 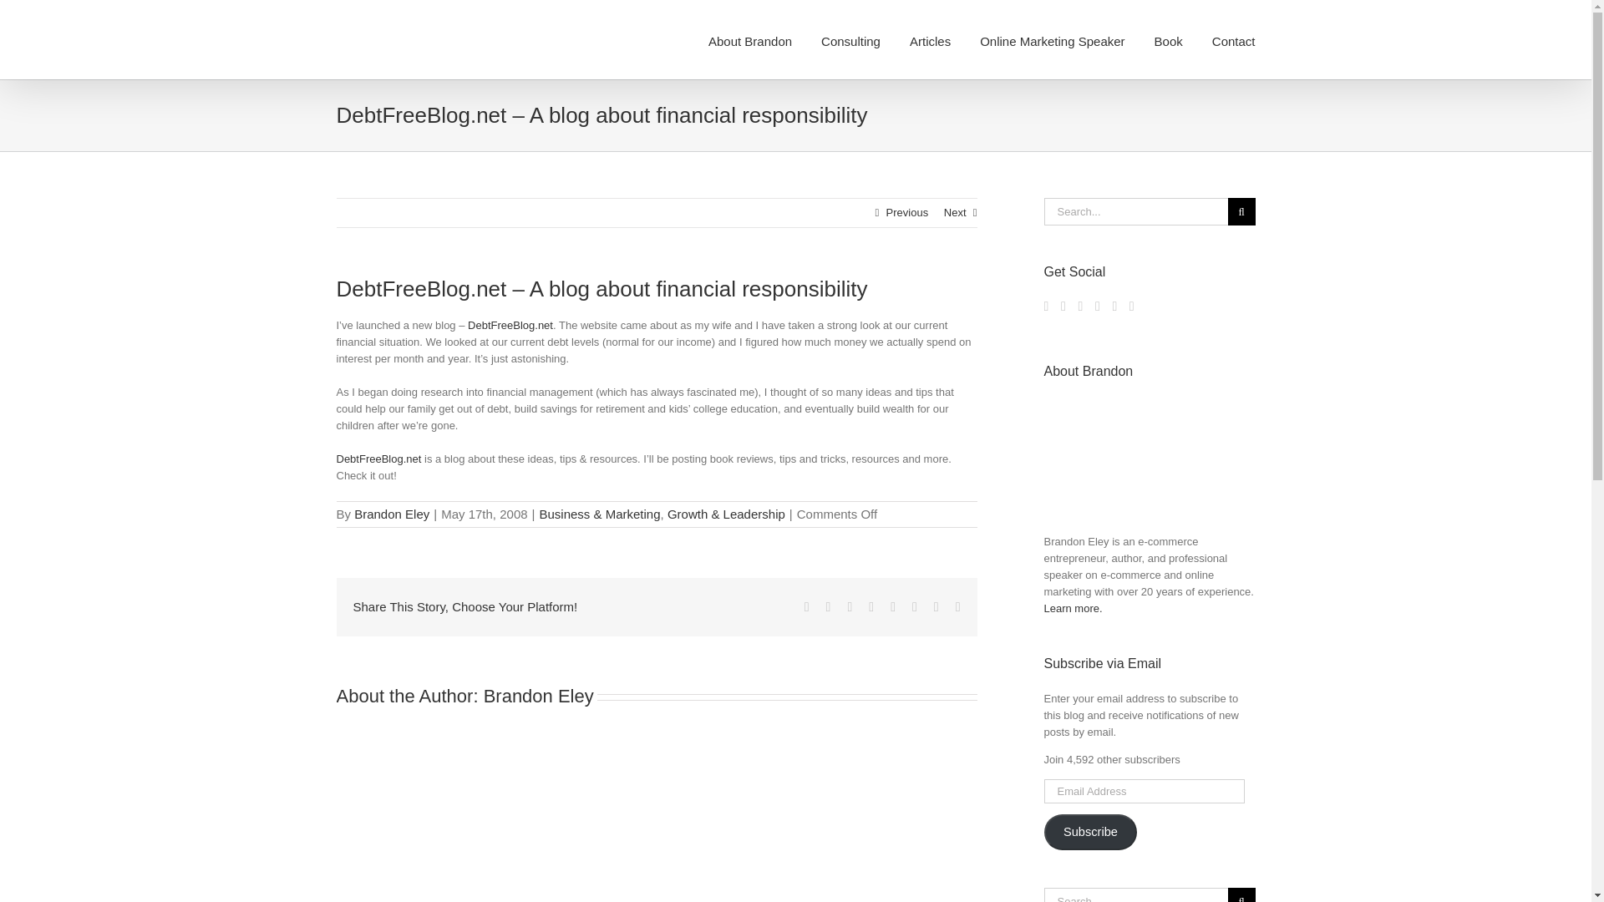 What do you see at coordinates (378, 459) in the screenshot?
I see `DebtFreeBlog.net` at bounding box center [378, 459].